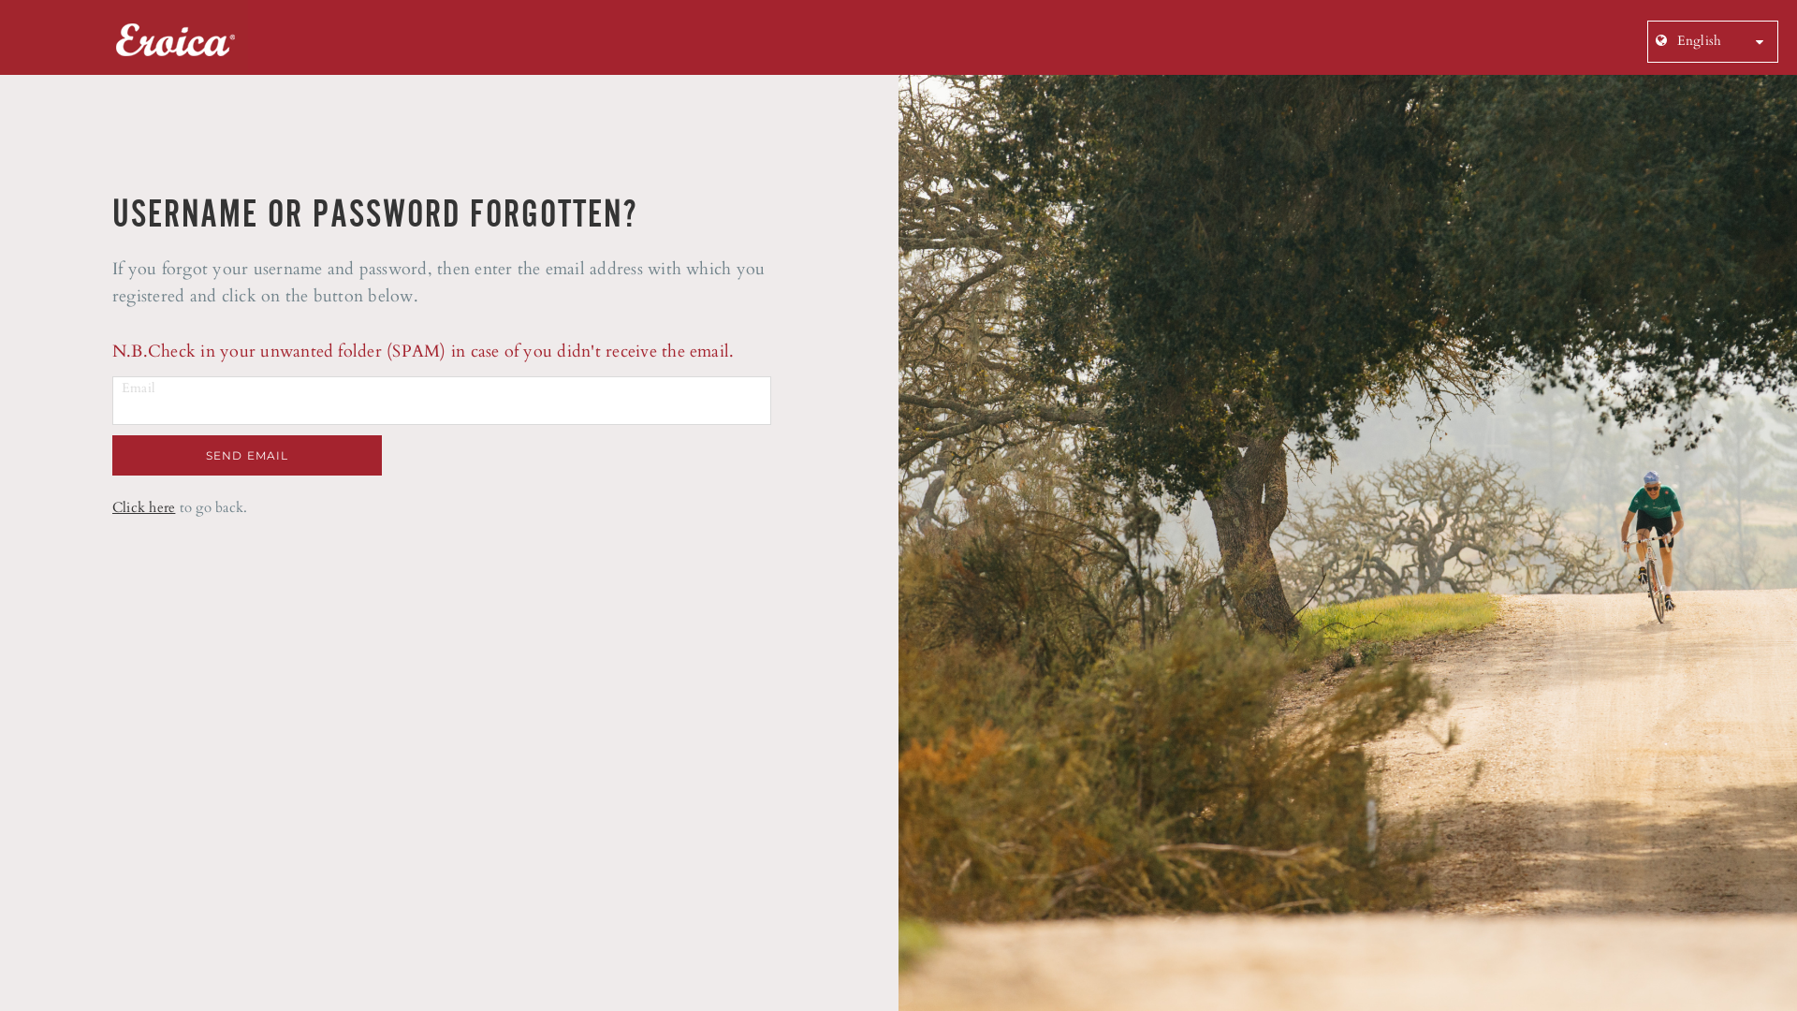 The height and width of the screenshot is (1011, 1797). I want to click on Click here, so click(144, 507).